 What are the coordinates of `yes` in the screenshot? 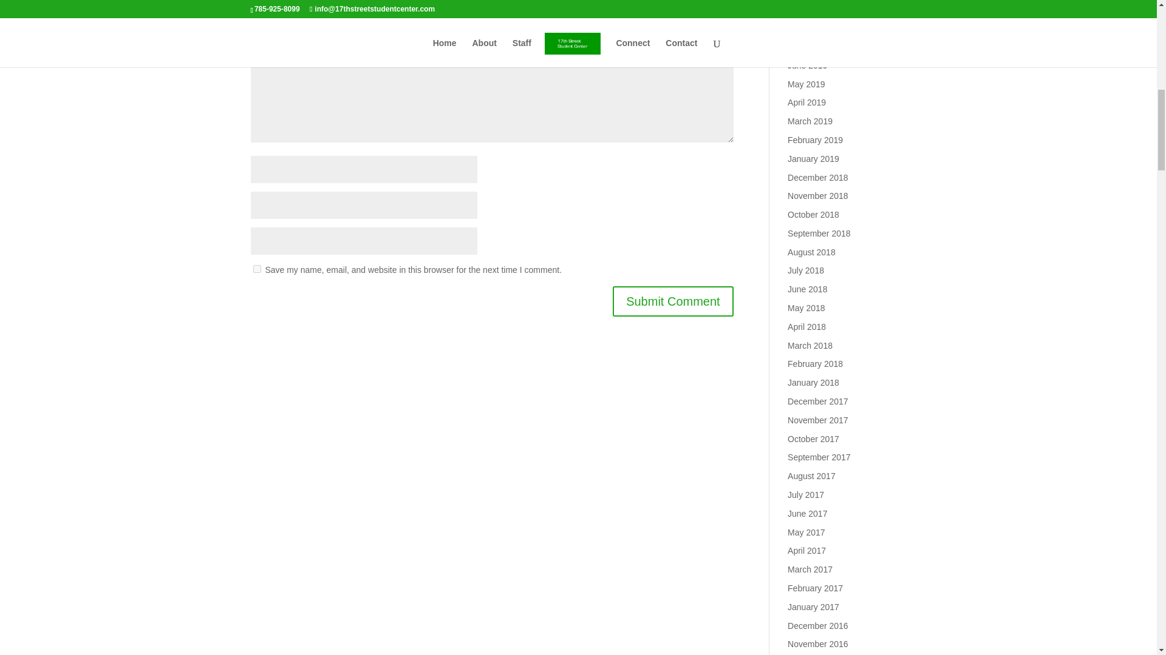 It's located at (256, 269).